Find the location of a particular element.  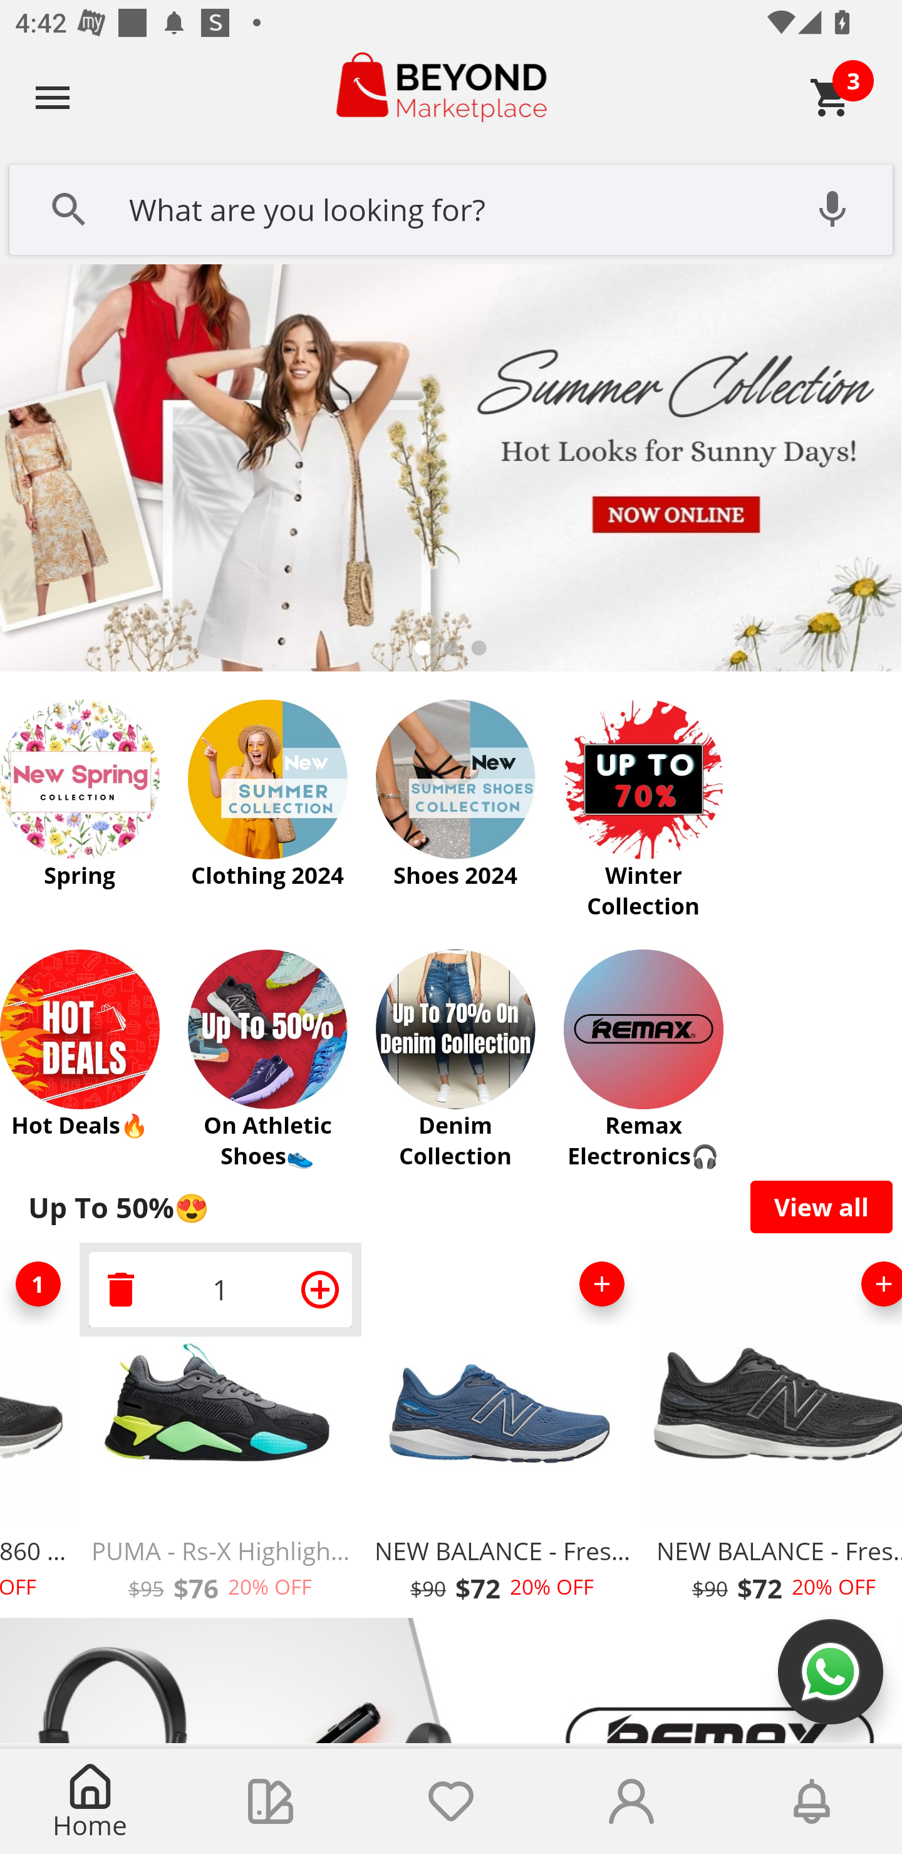

Navigate up is located at coordinates (53, 97).